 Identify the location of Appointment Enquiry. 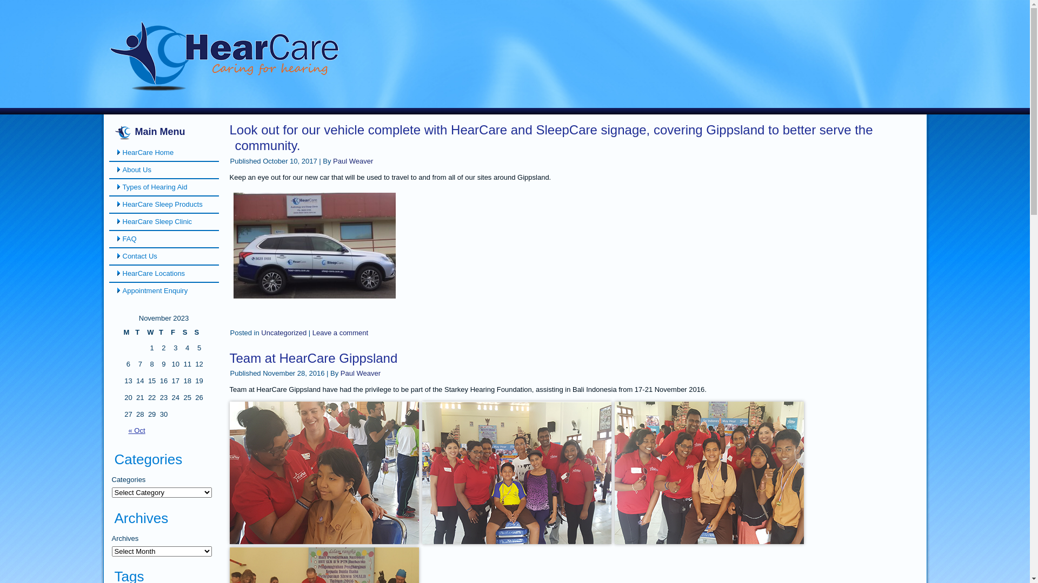
(164, 291).